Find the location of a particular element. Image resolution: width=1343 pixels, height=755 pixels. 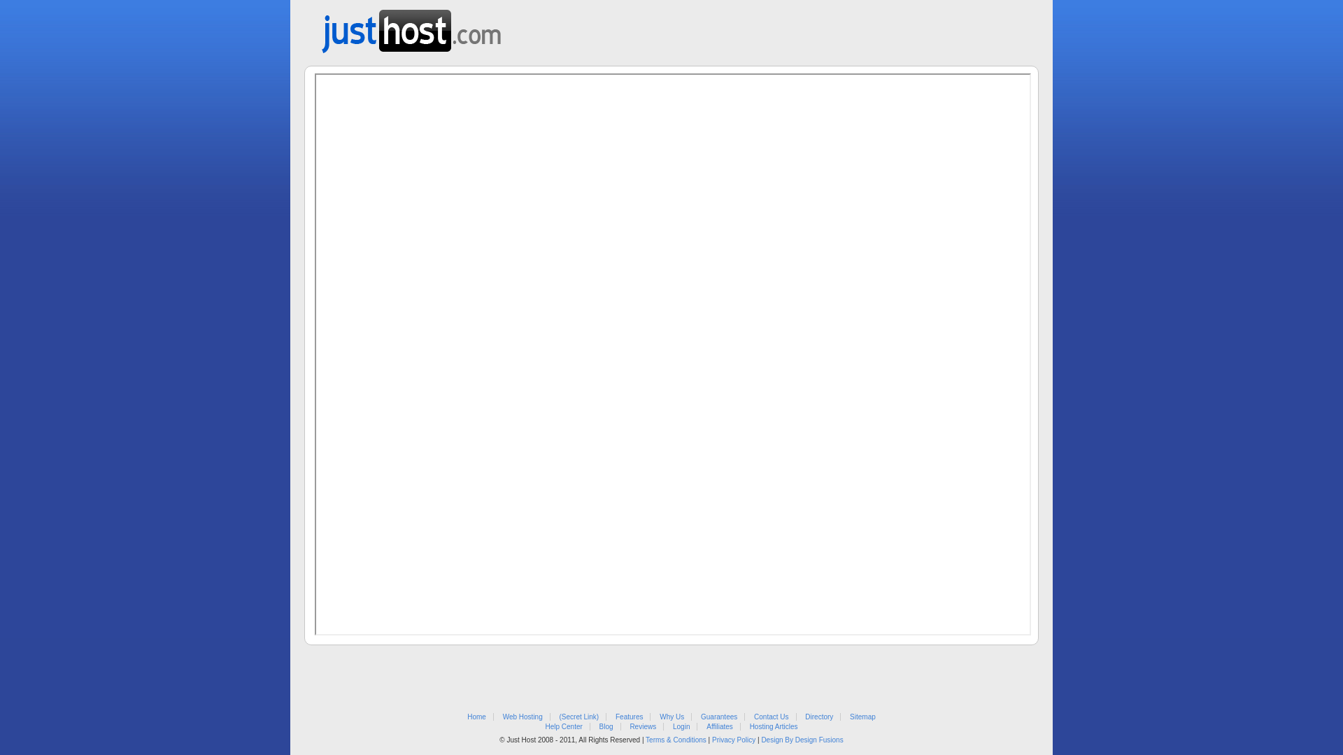

Web Hosting is located at coordinates (523, 717).